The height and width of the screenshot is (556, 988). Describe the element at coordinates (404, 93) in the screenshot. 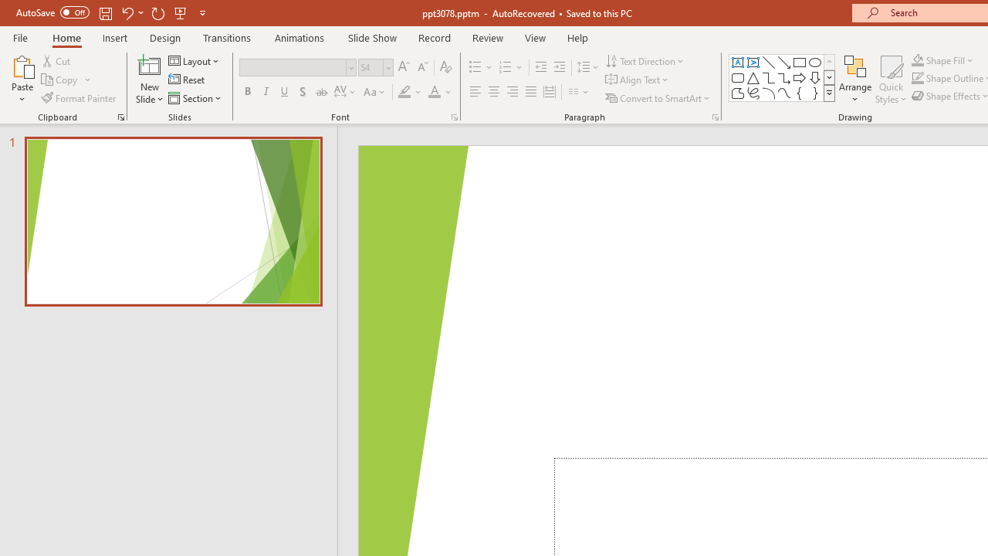

I see `Text Highlight Color Yellow` at that location.